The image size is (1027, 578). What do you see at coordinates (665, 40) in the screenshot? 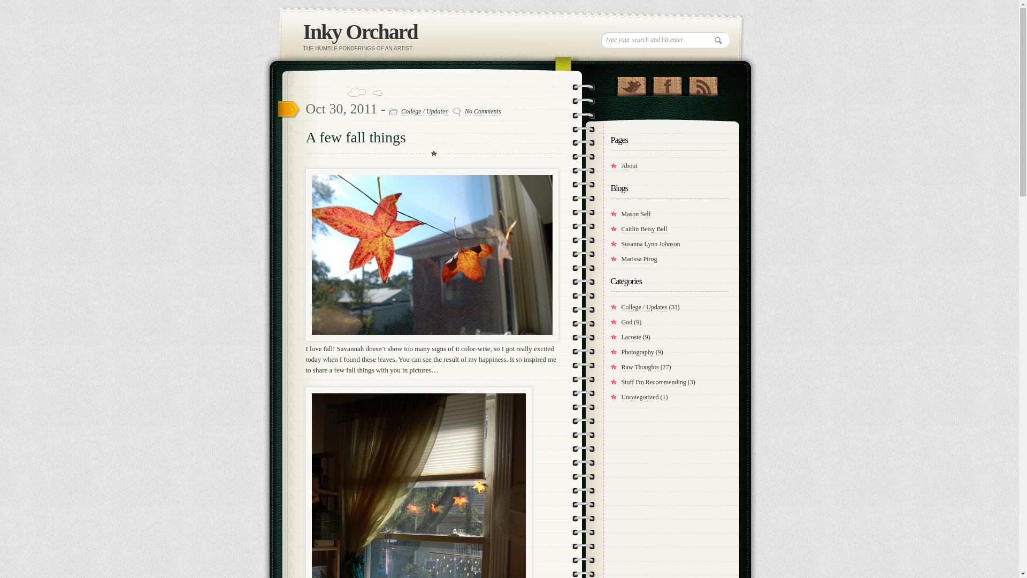
I see `type your search and hit enter` at bounding box center [665, 40].